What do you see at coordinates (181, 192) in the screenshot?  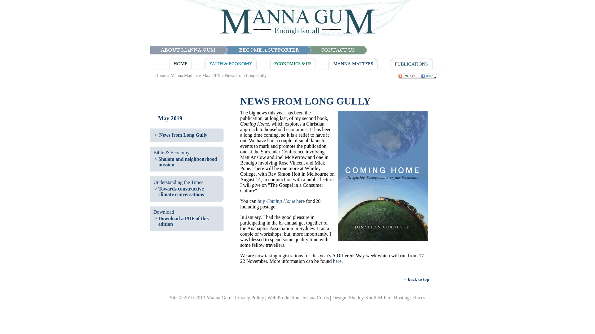 I see `Towards constructive climate conversations` at bounding box center [181, 192].